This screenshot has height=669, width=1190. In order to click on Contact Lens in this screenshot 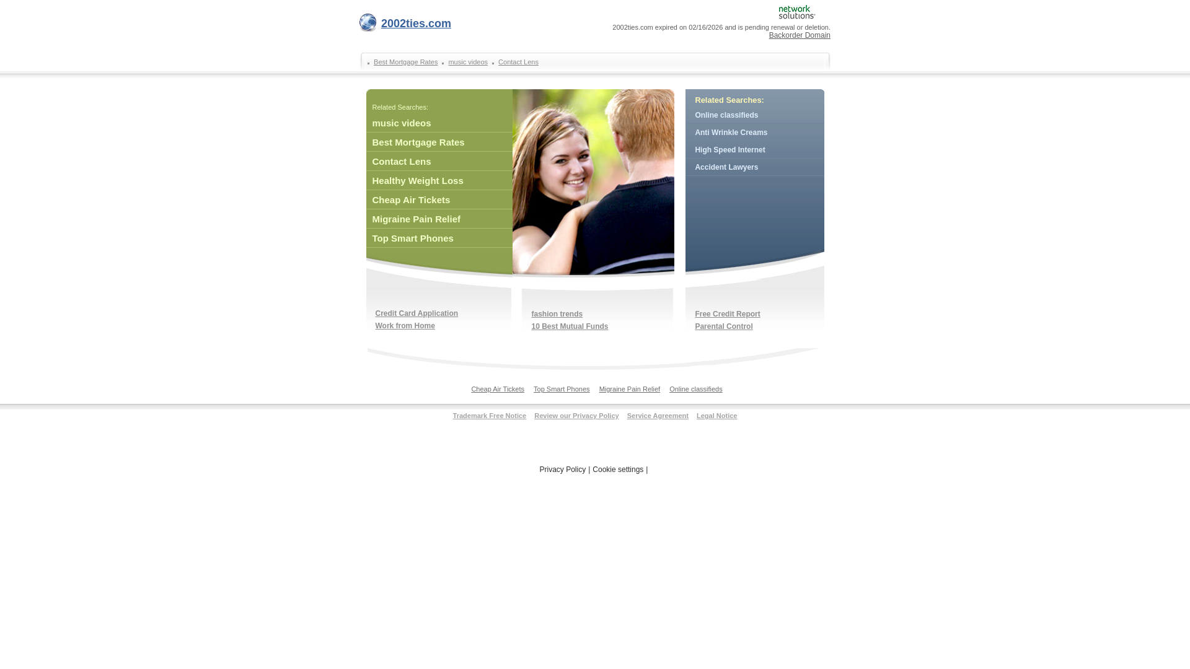, I will do `click(517, 62)`.